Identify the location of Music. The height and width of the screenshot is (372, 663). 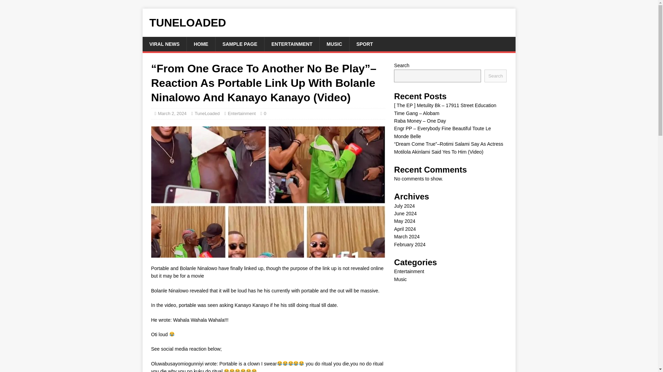
(400, 279).